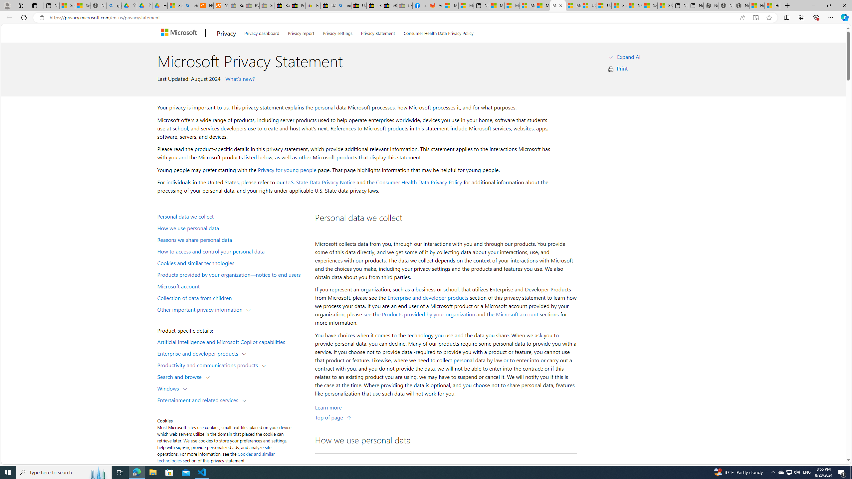 The image size is (852, 479). What do you see at coordinates (512, 6) in the screenshot?
I see `Microsoft account | Privacy` at bounding box center [512, 6].